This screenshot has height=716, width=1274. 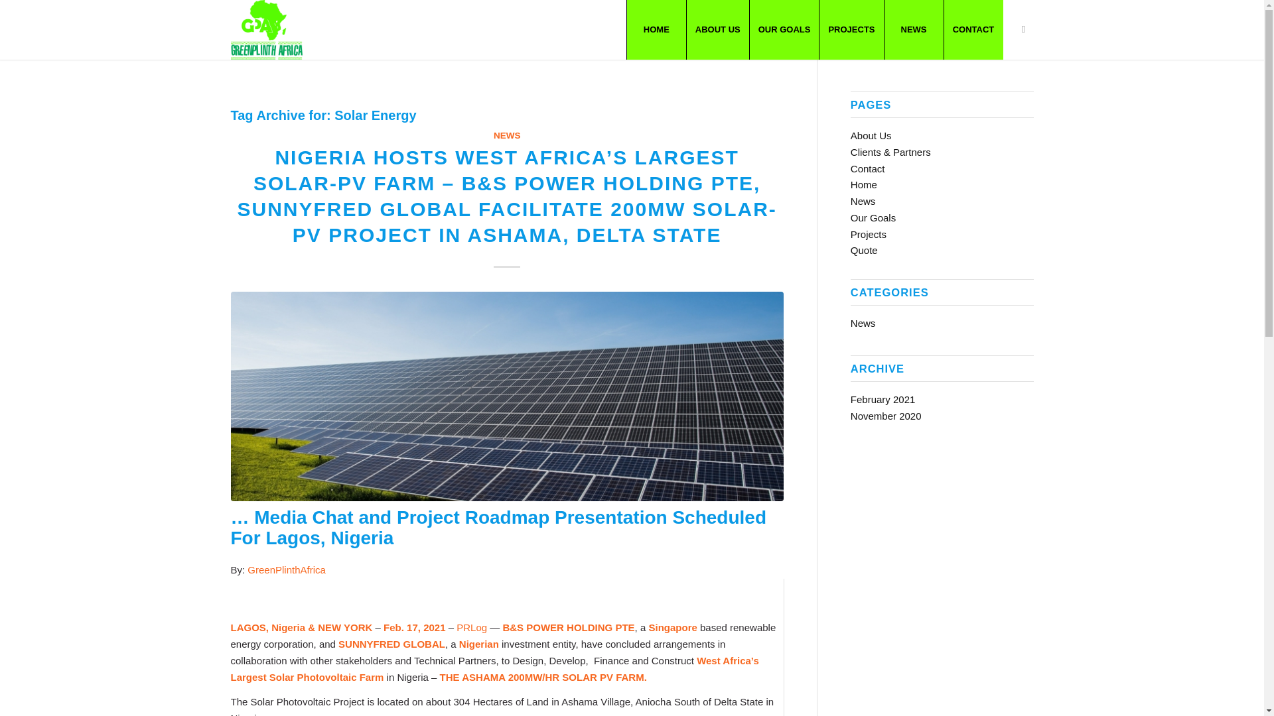 What do you see at coordinates (864, 250) in the screenshot?
I see `Quote` at bounding box center [864, 250].